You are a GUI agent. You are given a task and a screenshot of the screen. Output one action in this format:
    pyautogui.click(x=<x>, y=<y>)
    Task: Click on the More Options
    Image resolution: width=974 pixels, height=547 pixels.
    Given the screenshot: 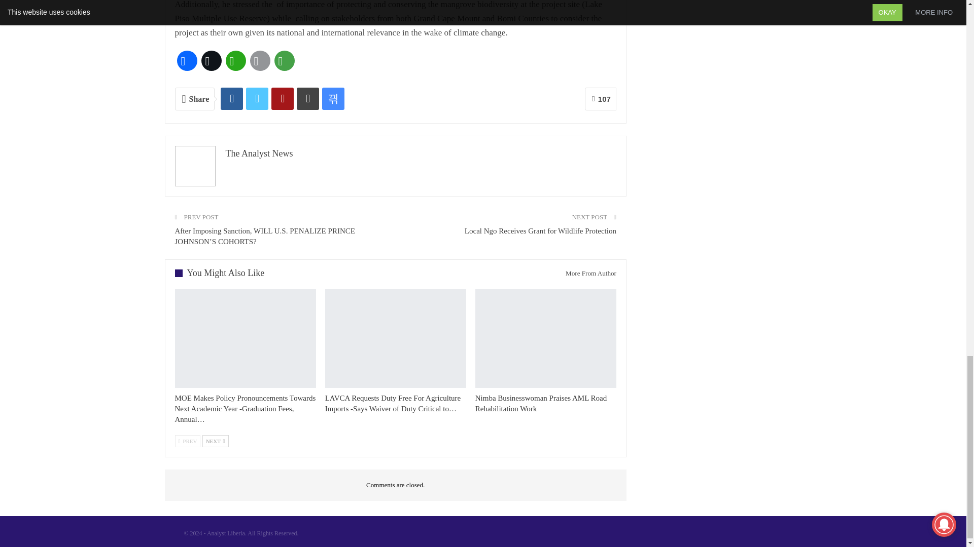 What is the action you would take?
    pyautogui.click(x=284, y=61)
    